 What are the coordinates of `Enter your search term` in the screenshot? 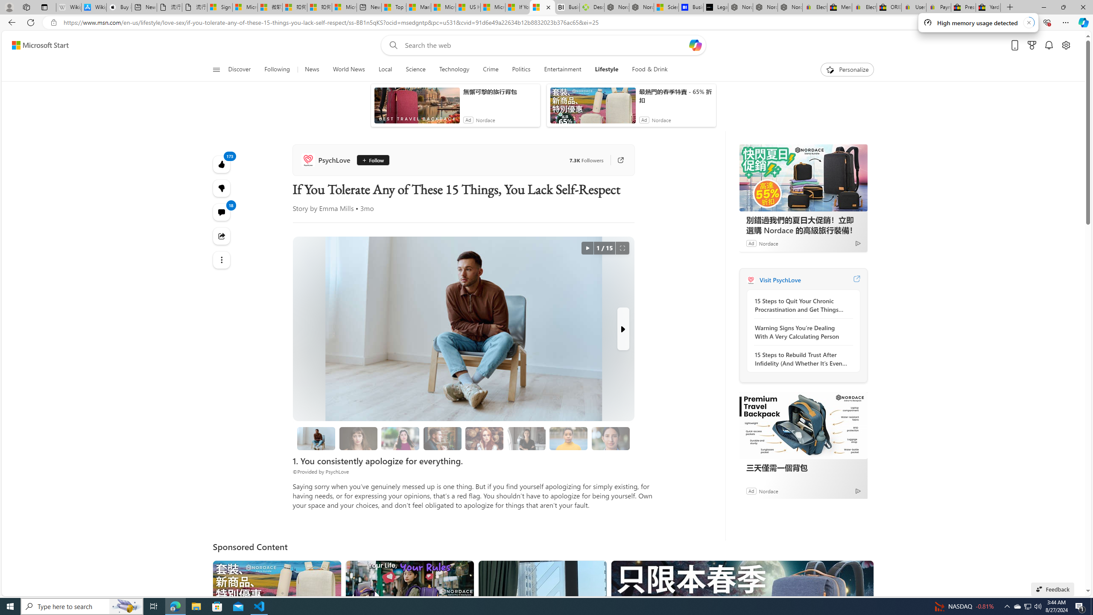 It's located at (545, 45).